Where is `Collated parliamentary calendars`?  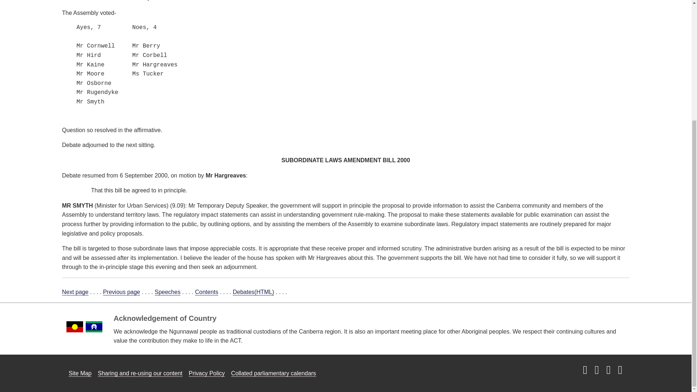 Collated parliamentary calendars is located at coordinates (274, 373).